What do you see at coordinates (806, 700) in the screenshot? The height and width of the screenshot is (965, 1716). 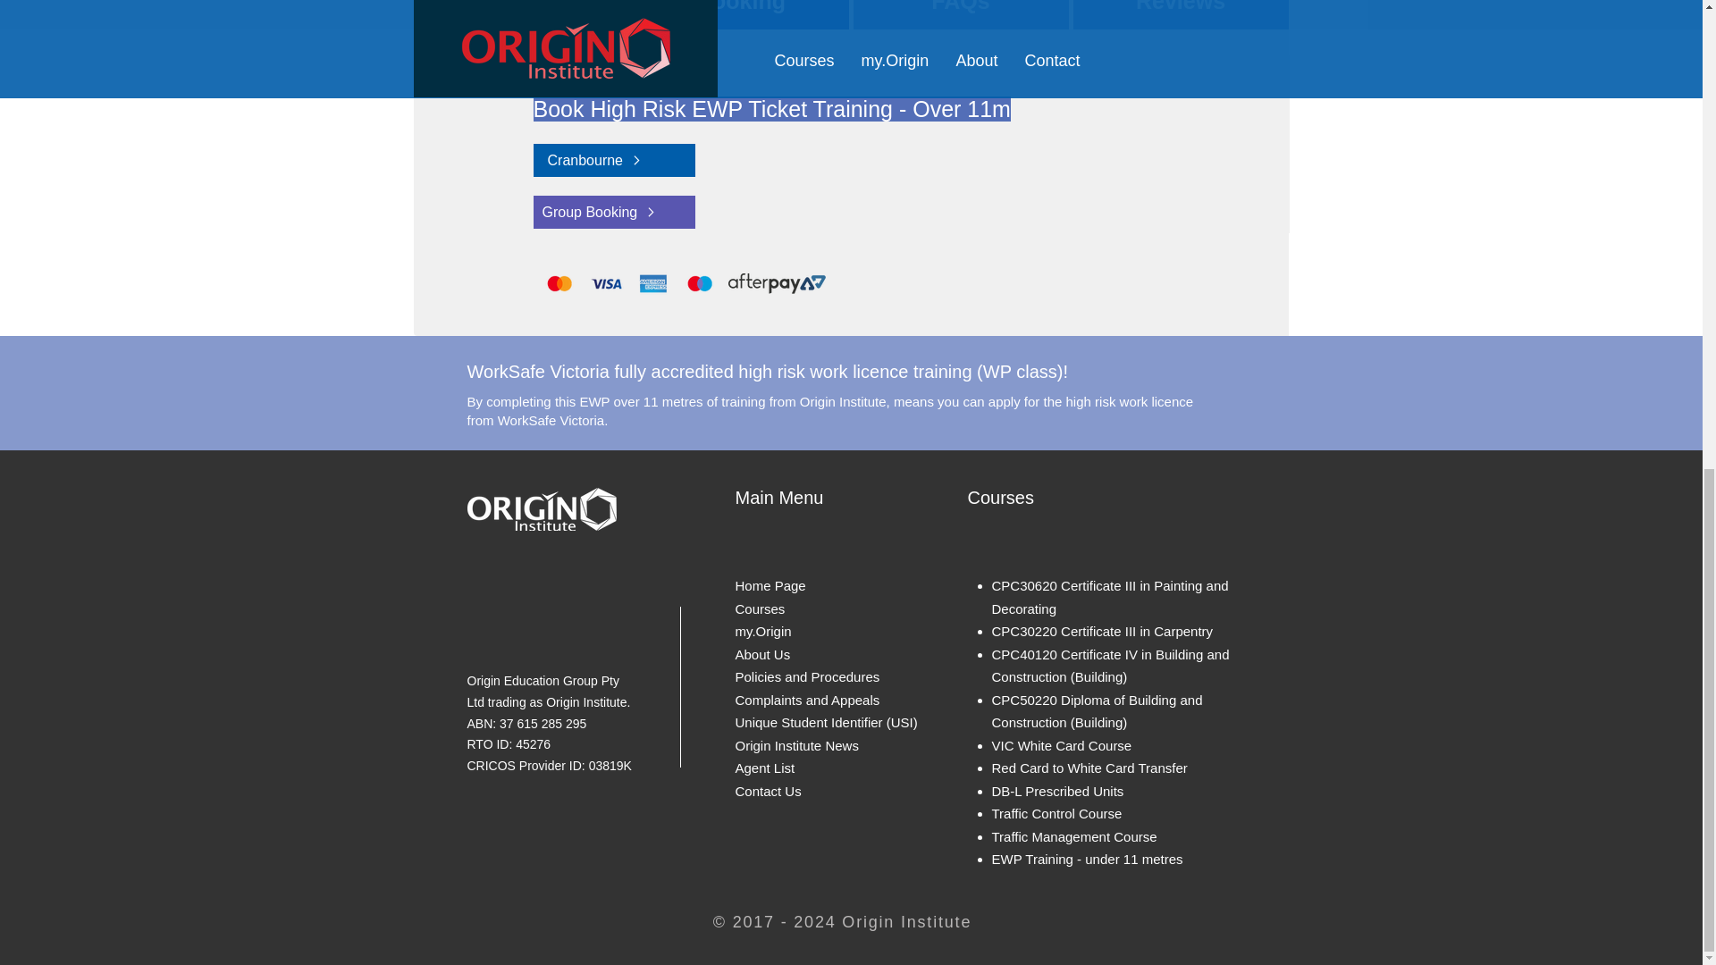 I see `Complaints and Appeals` at bounding box center [806, 700].